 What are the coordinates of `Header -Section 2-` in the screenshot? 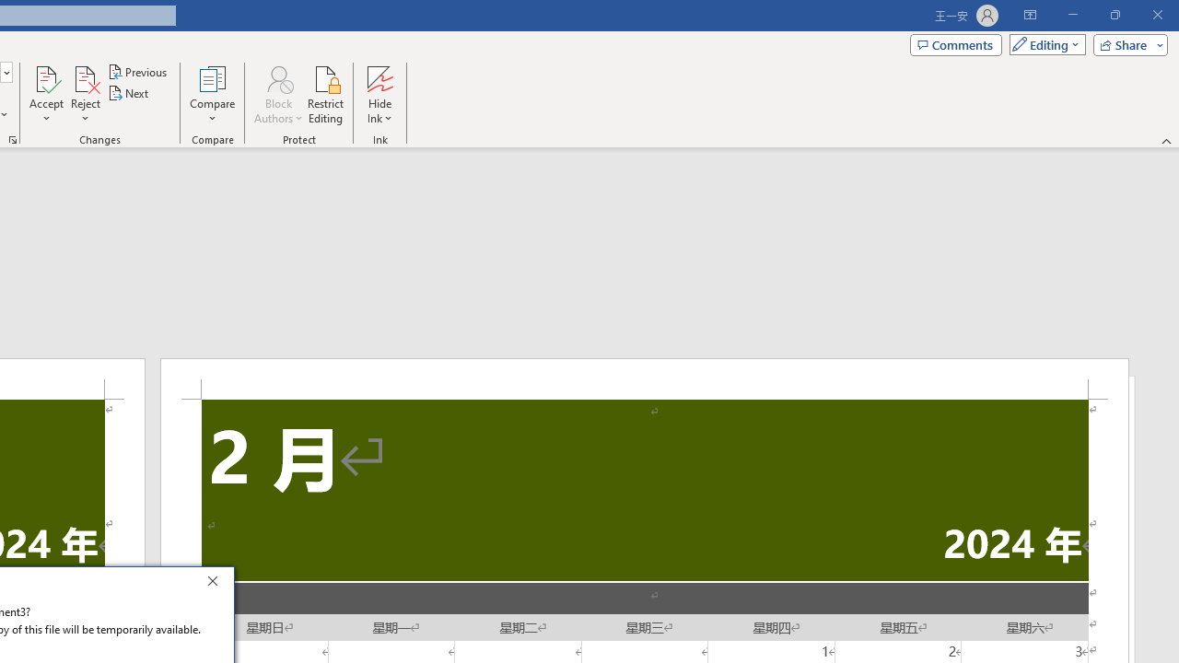 It's located at (645, 378).